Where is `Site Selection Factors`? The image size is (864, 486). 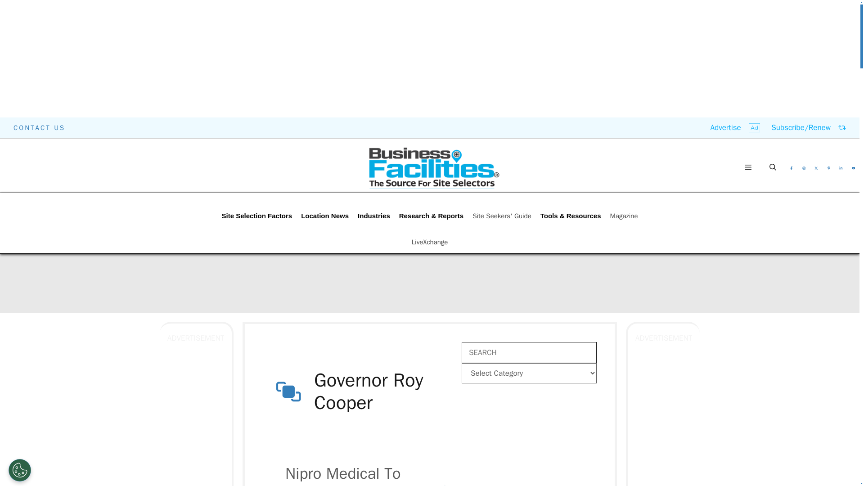
Site Selection Factors is located at coordinates (256, 216).